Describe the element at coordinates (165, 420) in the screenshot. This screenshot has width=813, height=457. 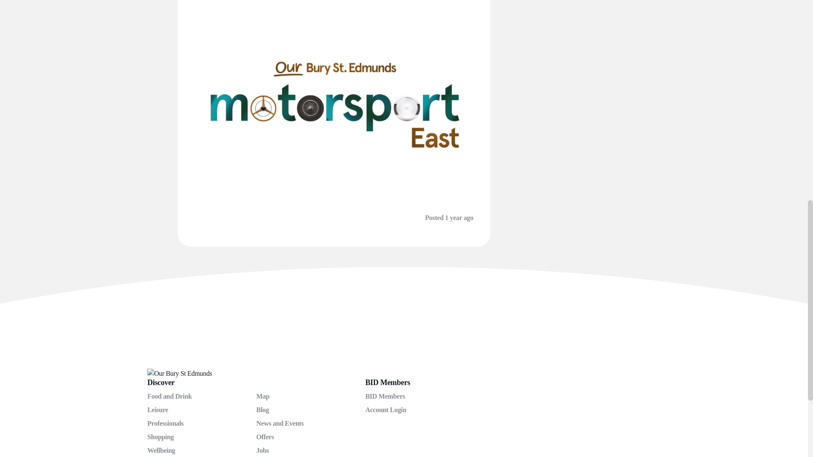
I see `Professionals` at that location.